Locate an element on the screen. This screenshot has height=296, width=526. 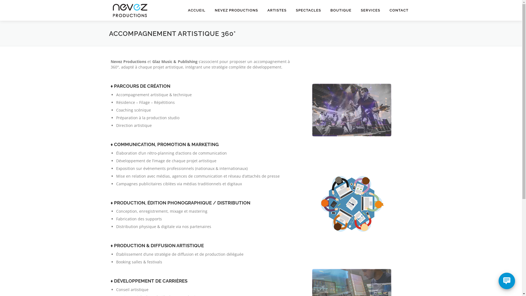
CONTACT is located at coordinates (399, 10).